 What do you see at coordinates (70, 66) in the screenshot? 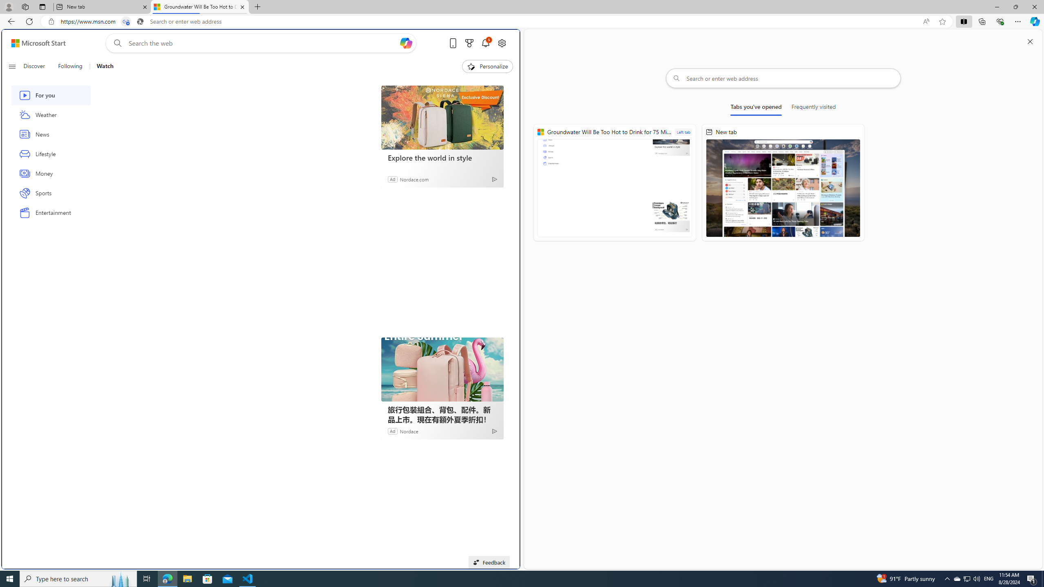
I see `Following` at bounding box center [70, 66].